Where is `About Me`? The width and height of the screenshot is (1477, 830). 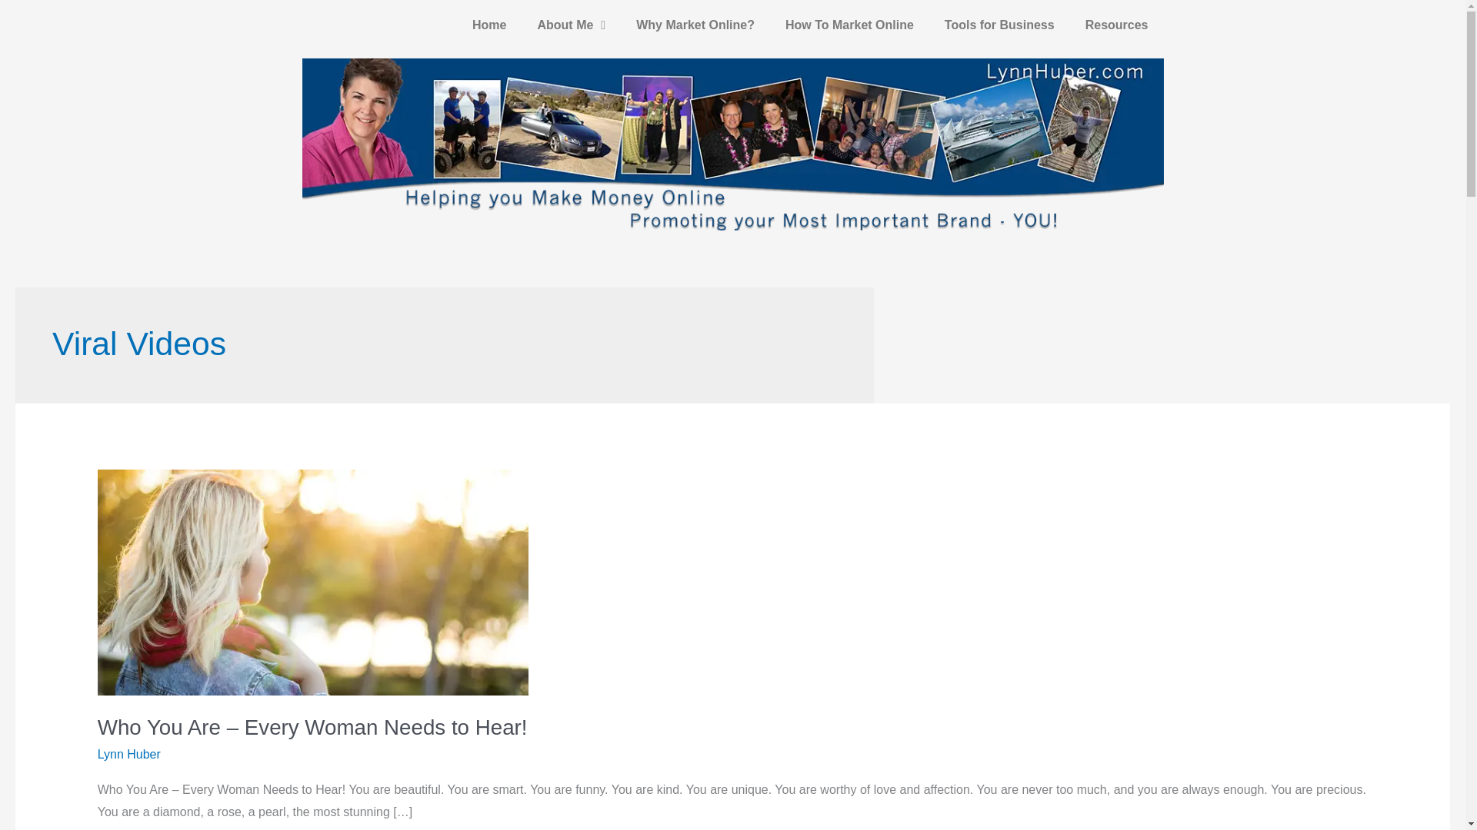 About Me is located at coordinates (571, 25).